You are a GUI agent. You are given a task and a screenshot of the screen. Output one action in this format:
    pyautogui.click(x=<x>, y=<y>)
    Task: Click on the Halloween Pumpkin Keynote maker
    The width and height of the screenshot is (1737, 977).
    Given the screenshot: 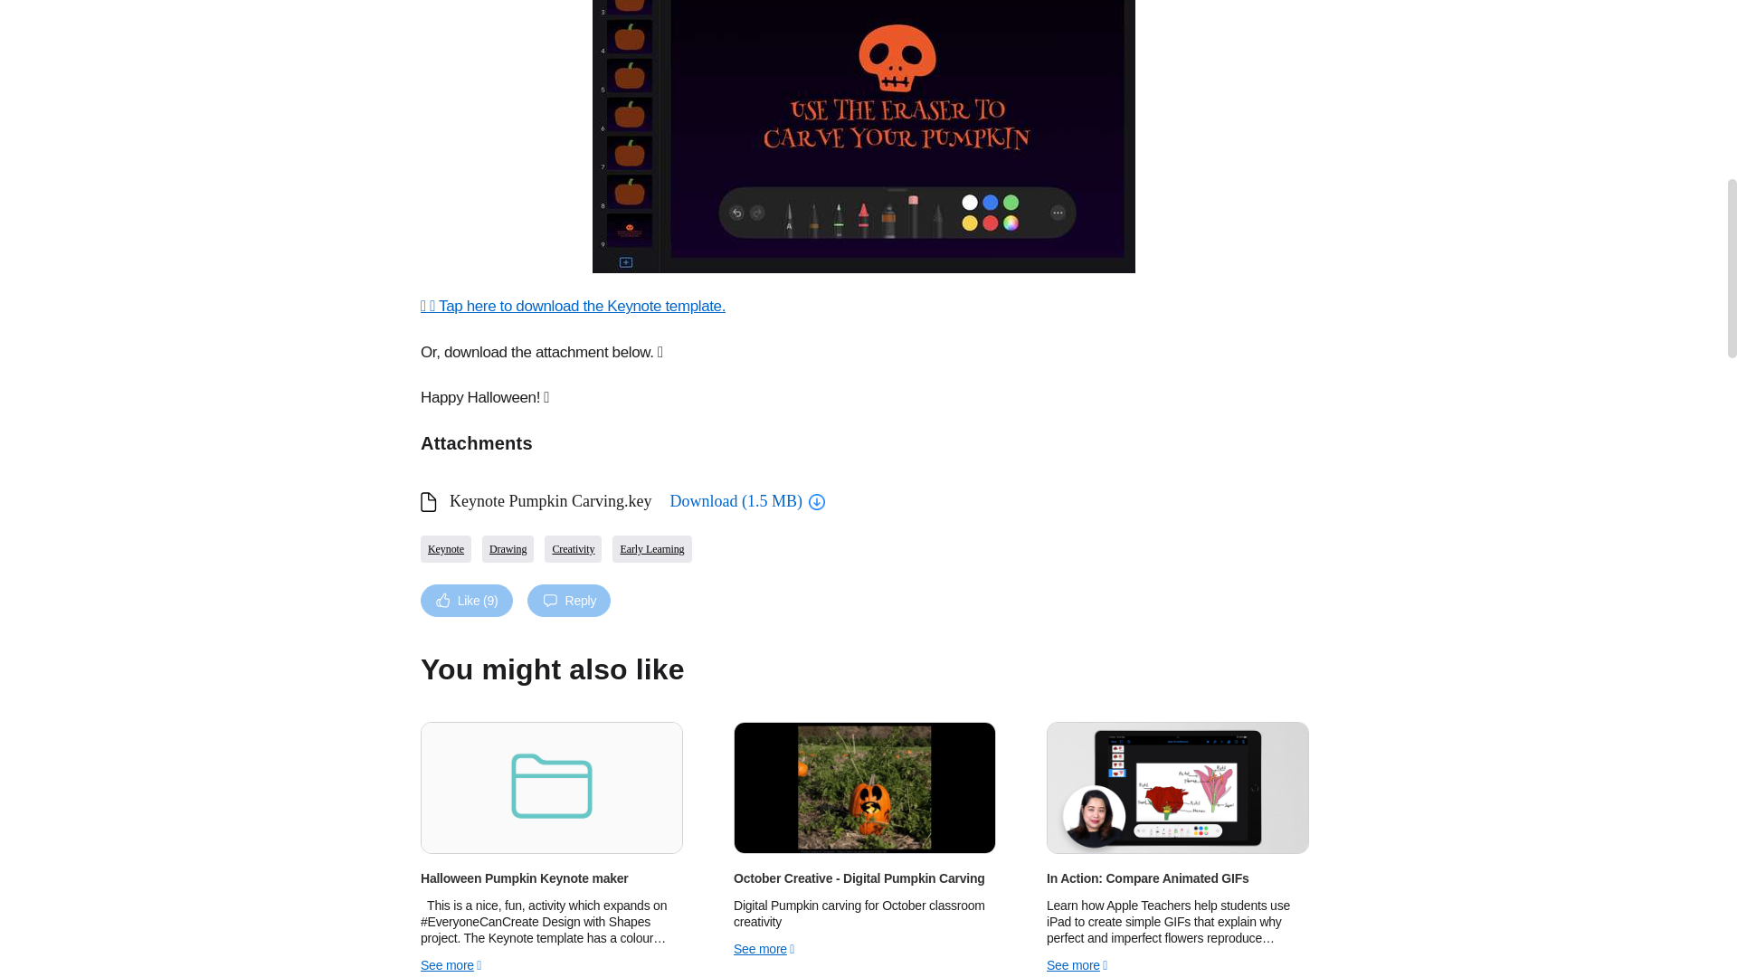 What is the action you would take?
    pyautogui.click(x=550, y=877)
    